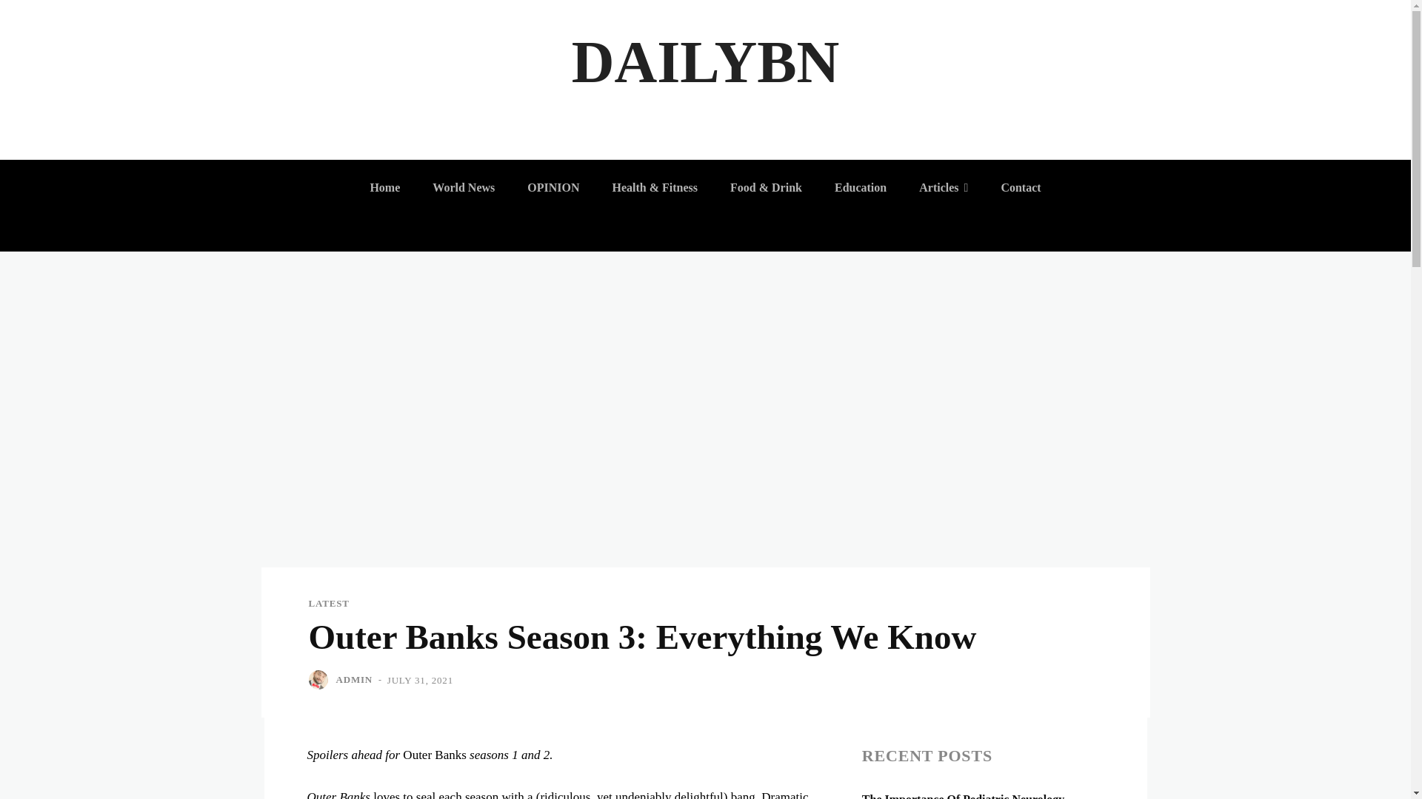  I want to click on DAILYBN, so click(705, 62).